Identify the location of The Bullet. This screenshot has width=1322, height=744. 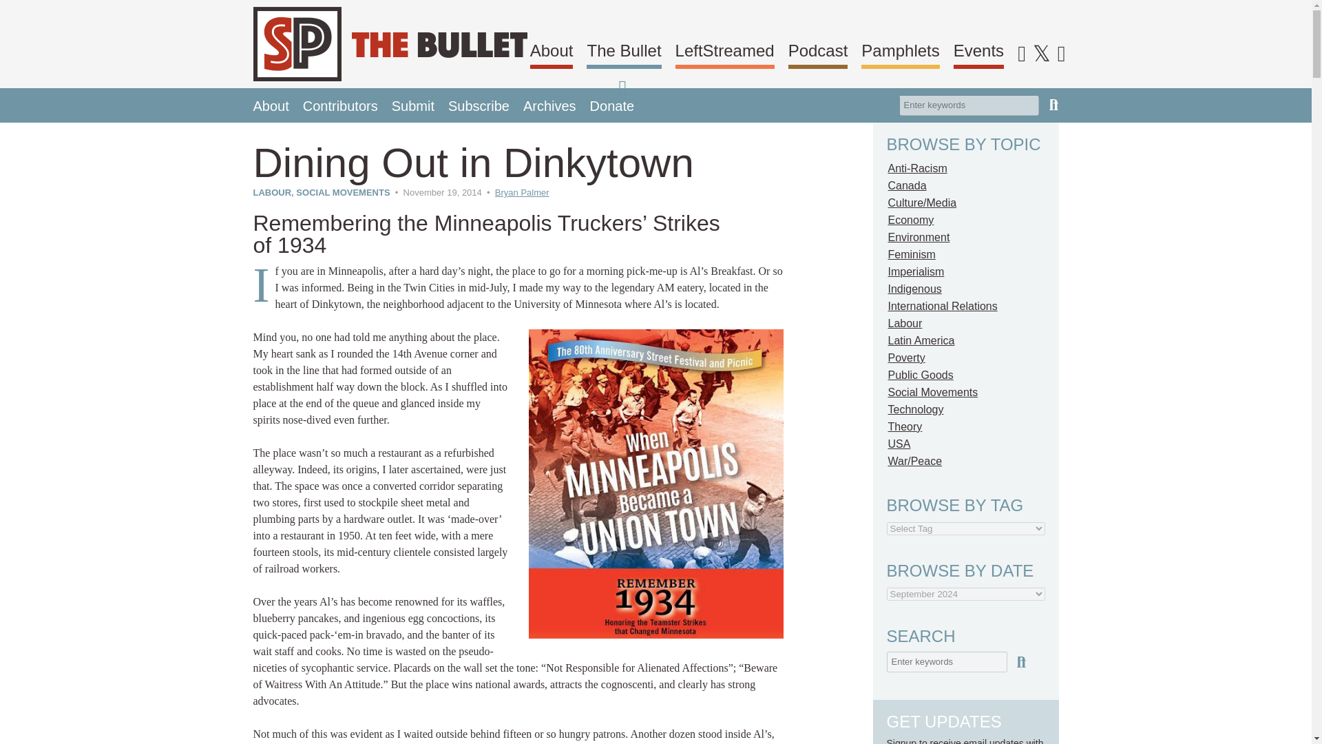
(624, 53).